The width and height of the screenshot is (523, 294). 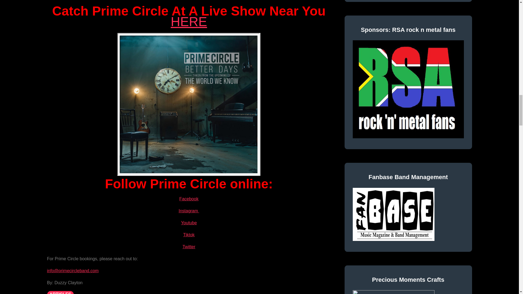 What do you see at coordinates (189, 21) in the screenshot?
I see `HERE` at bounding box center [189, 21].